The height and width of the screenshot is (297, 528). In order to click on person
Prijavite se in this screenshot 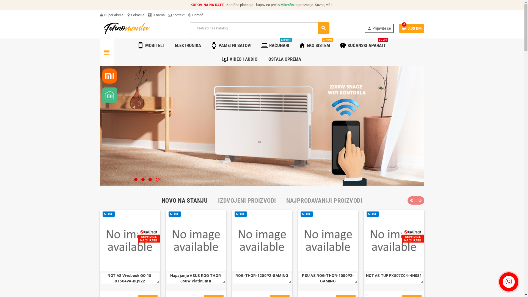, I will do `click(379, 28)`.